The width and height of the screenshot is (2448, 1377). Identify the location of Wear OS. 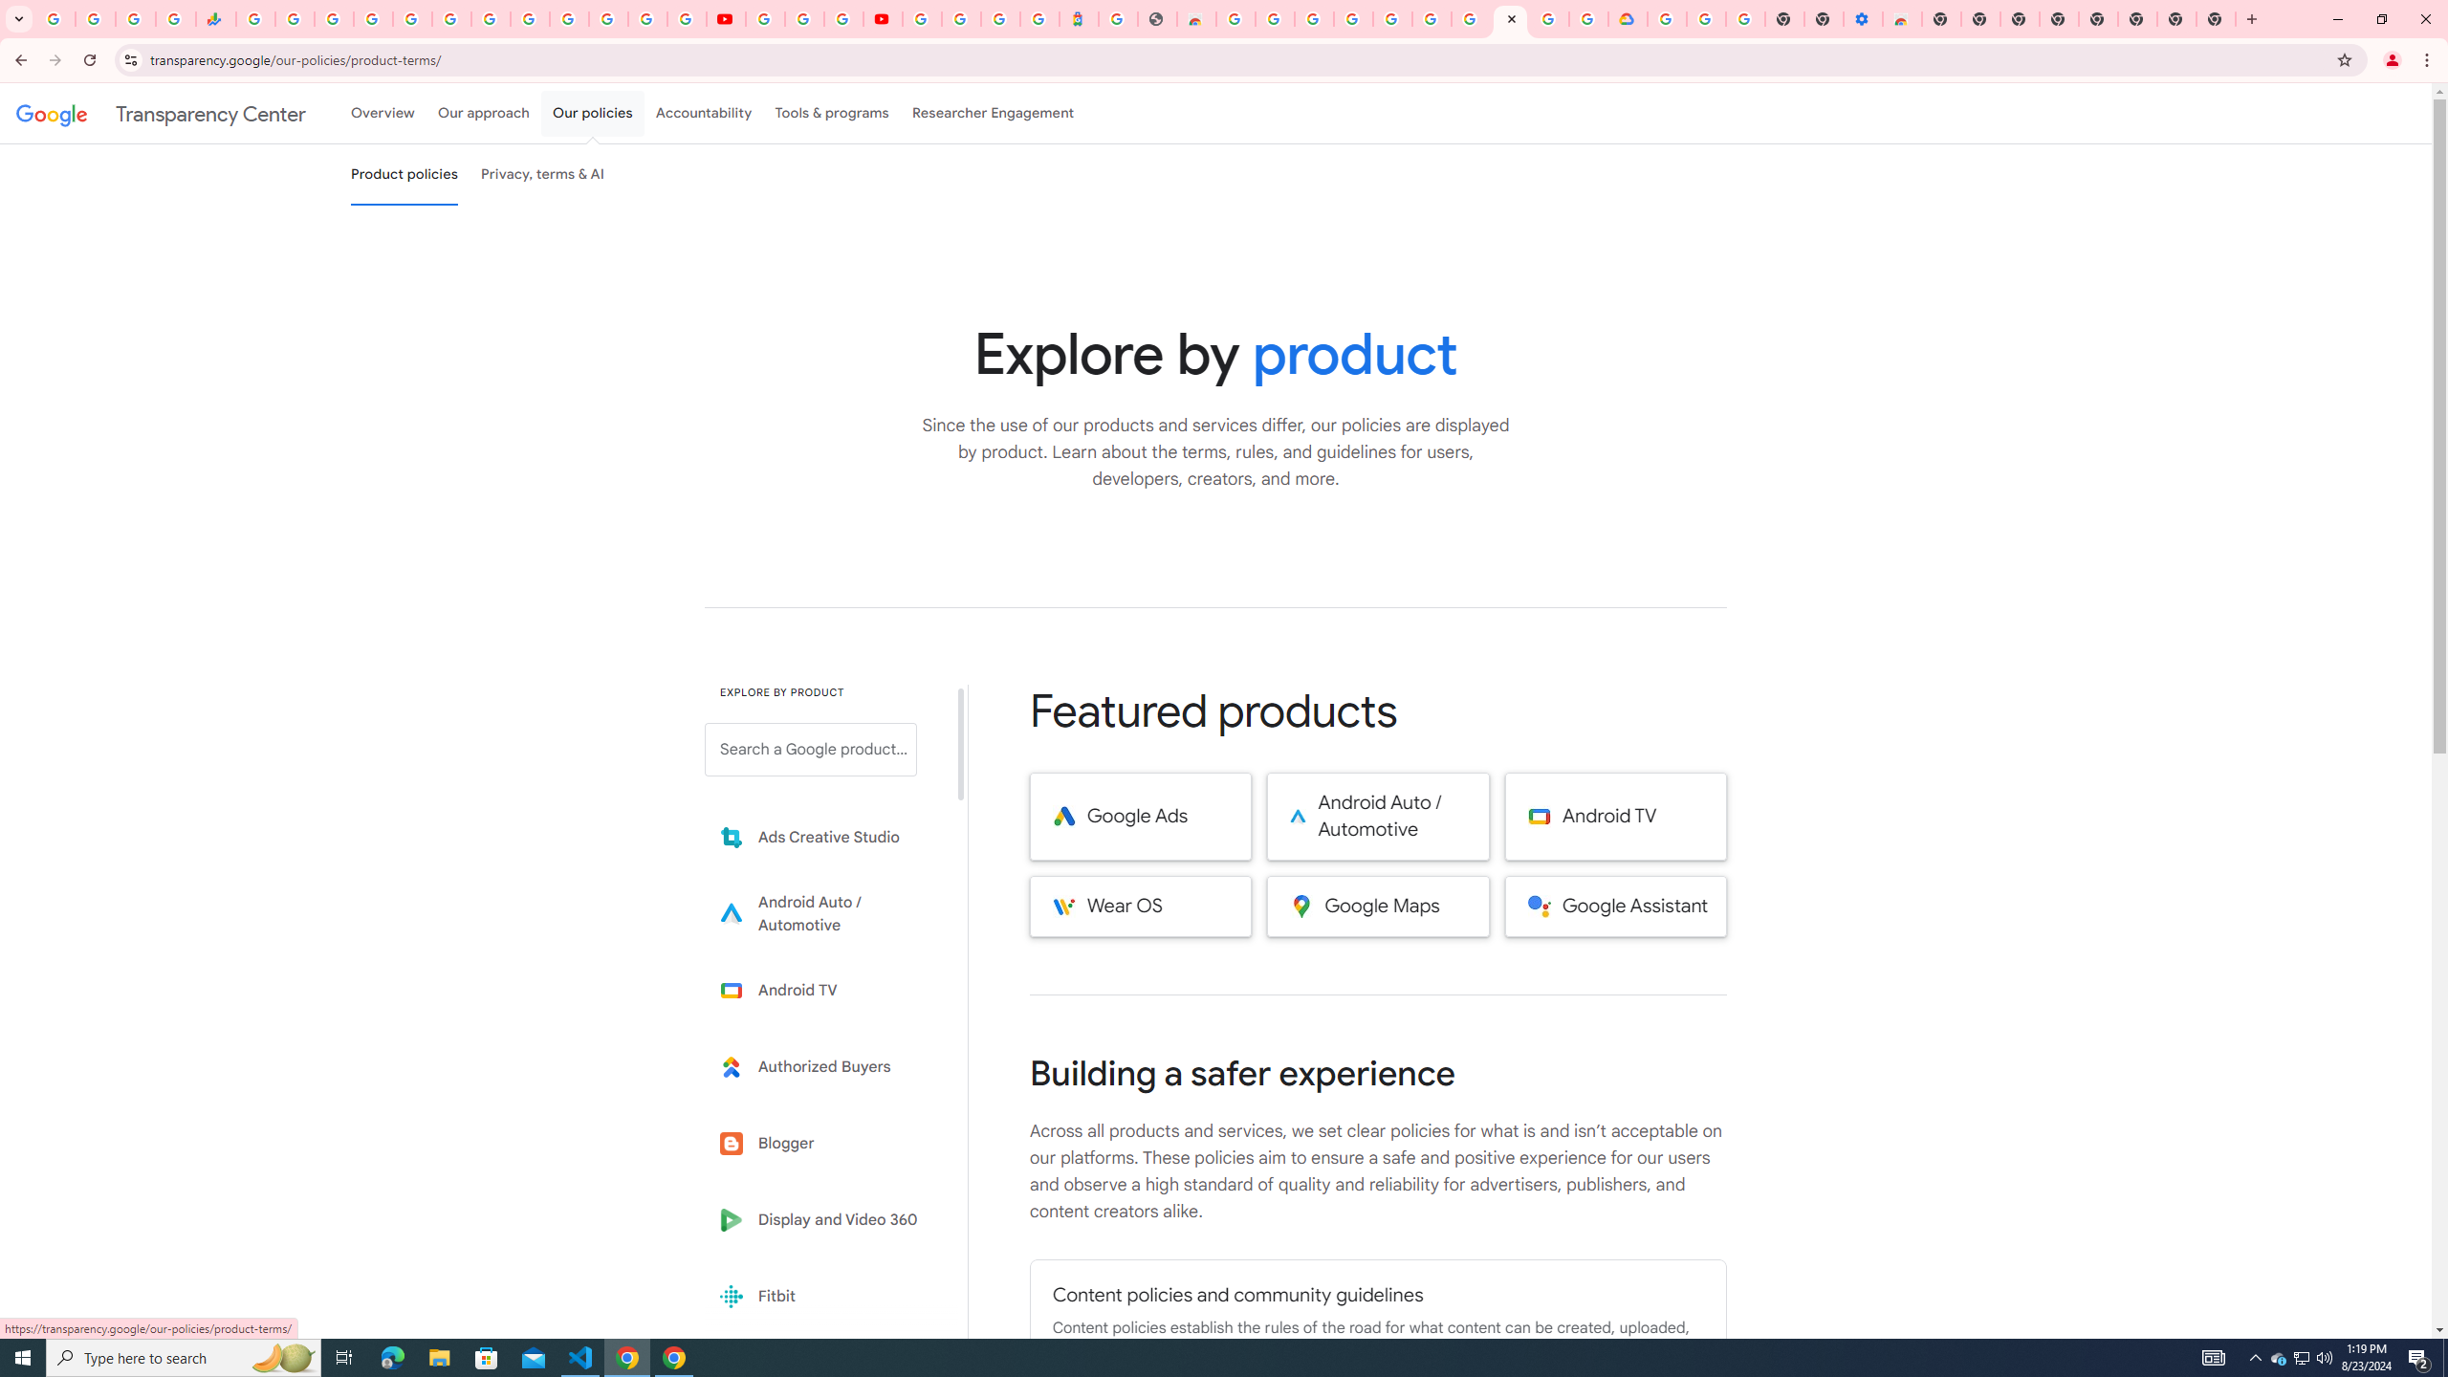
(1140, 907).